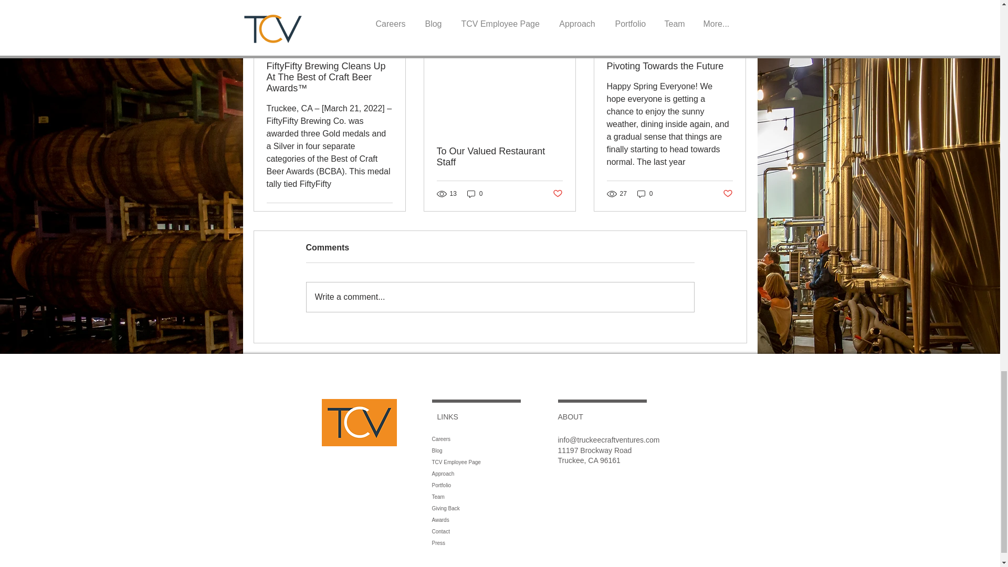 This screenshot has height=567, width=1008. I want to click on Giving Back, so click(505, 508).